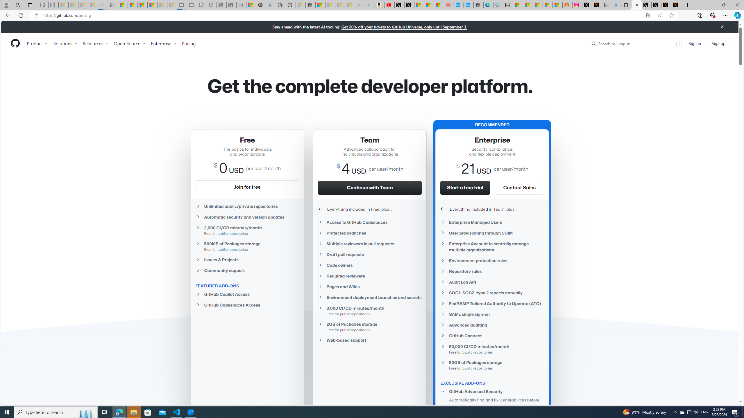 The width and height of the screenshot is (744, 418). I want to click on Audit Log API, so click(492, 282).